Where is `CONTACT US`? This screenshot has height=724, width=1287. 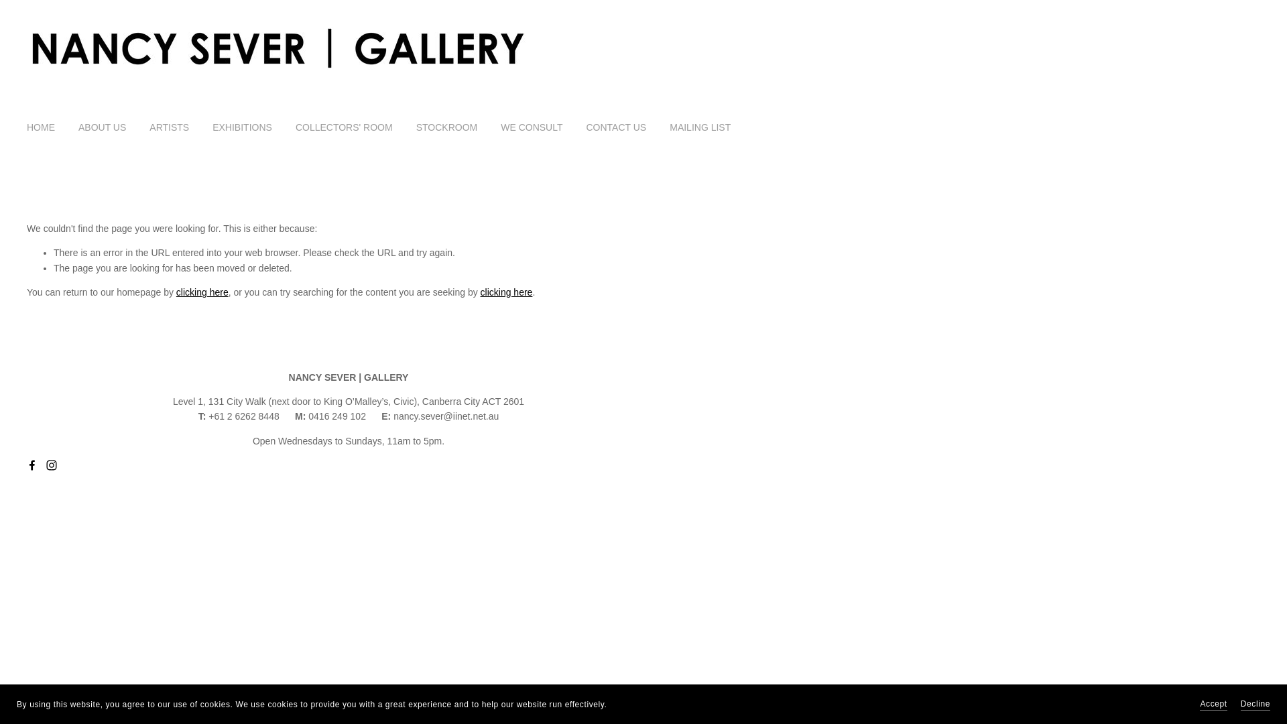 CONTACT US is located at coordinates (616, 127).